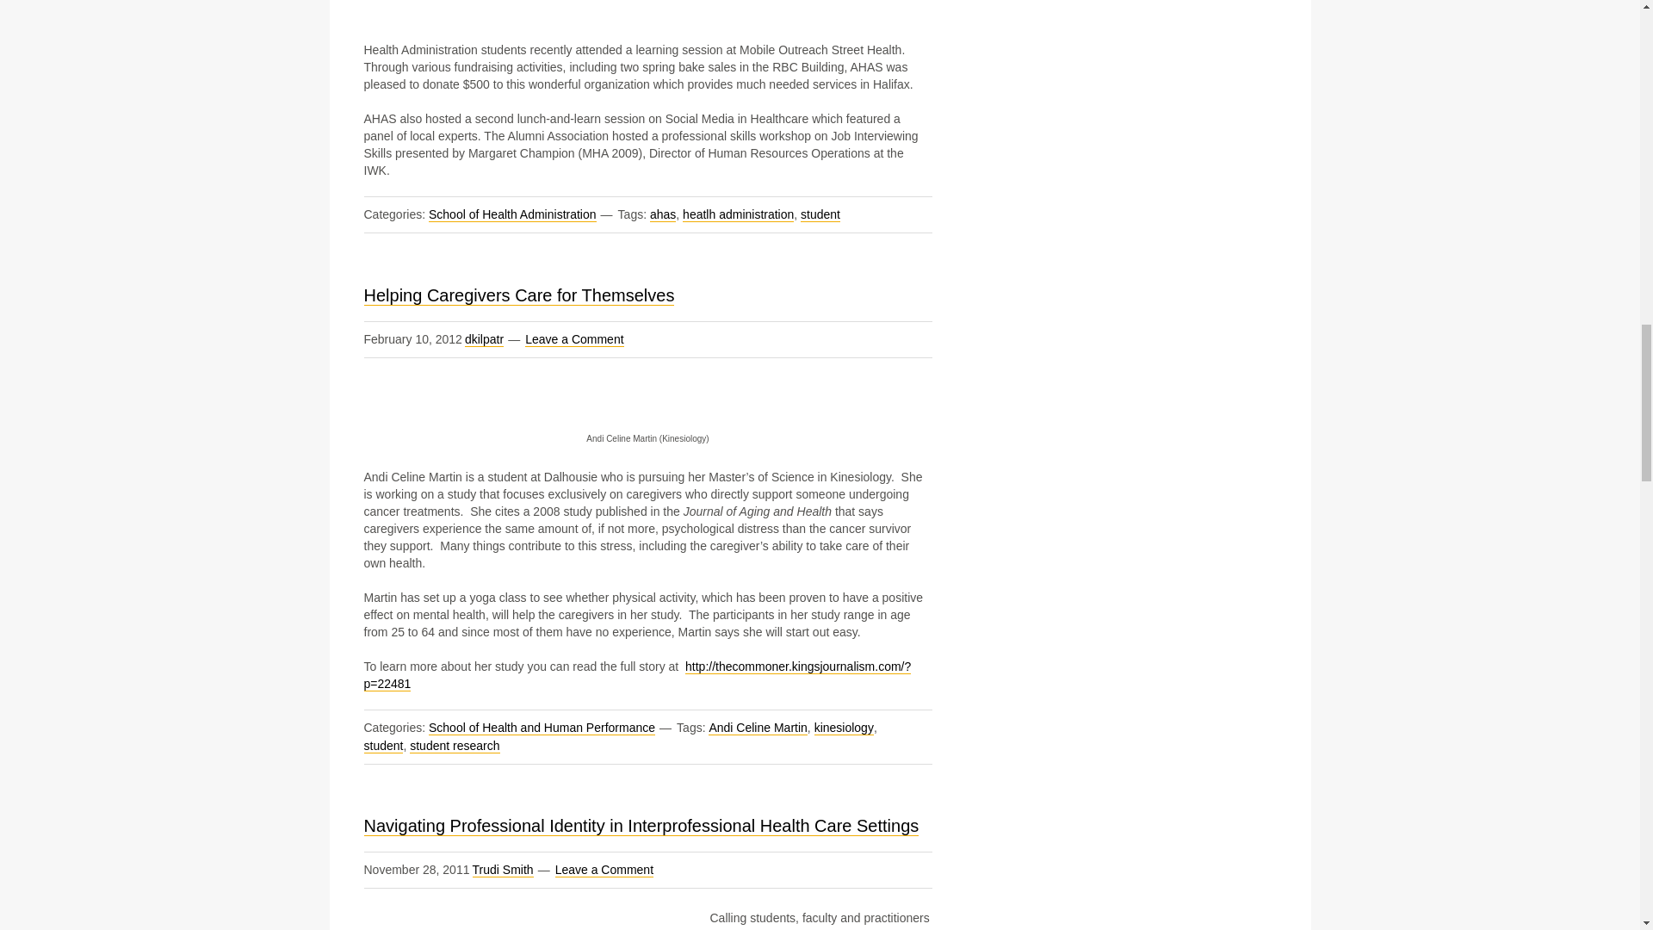 The image size is (1653, 930). What do you see at coordinates (573, 339) in the screenshot?
I see `Leave a Comment` at bounding box center [573, 339].